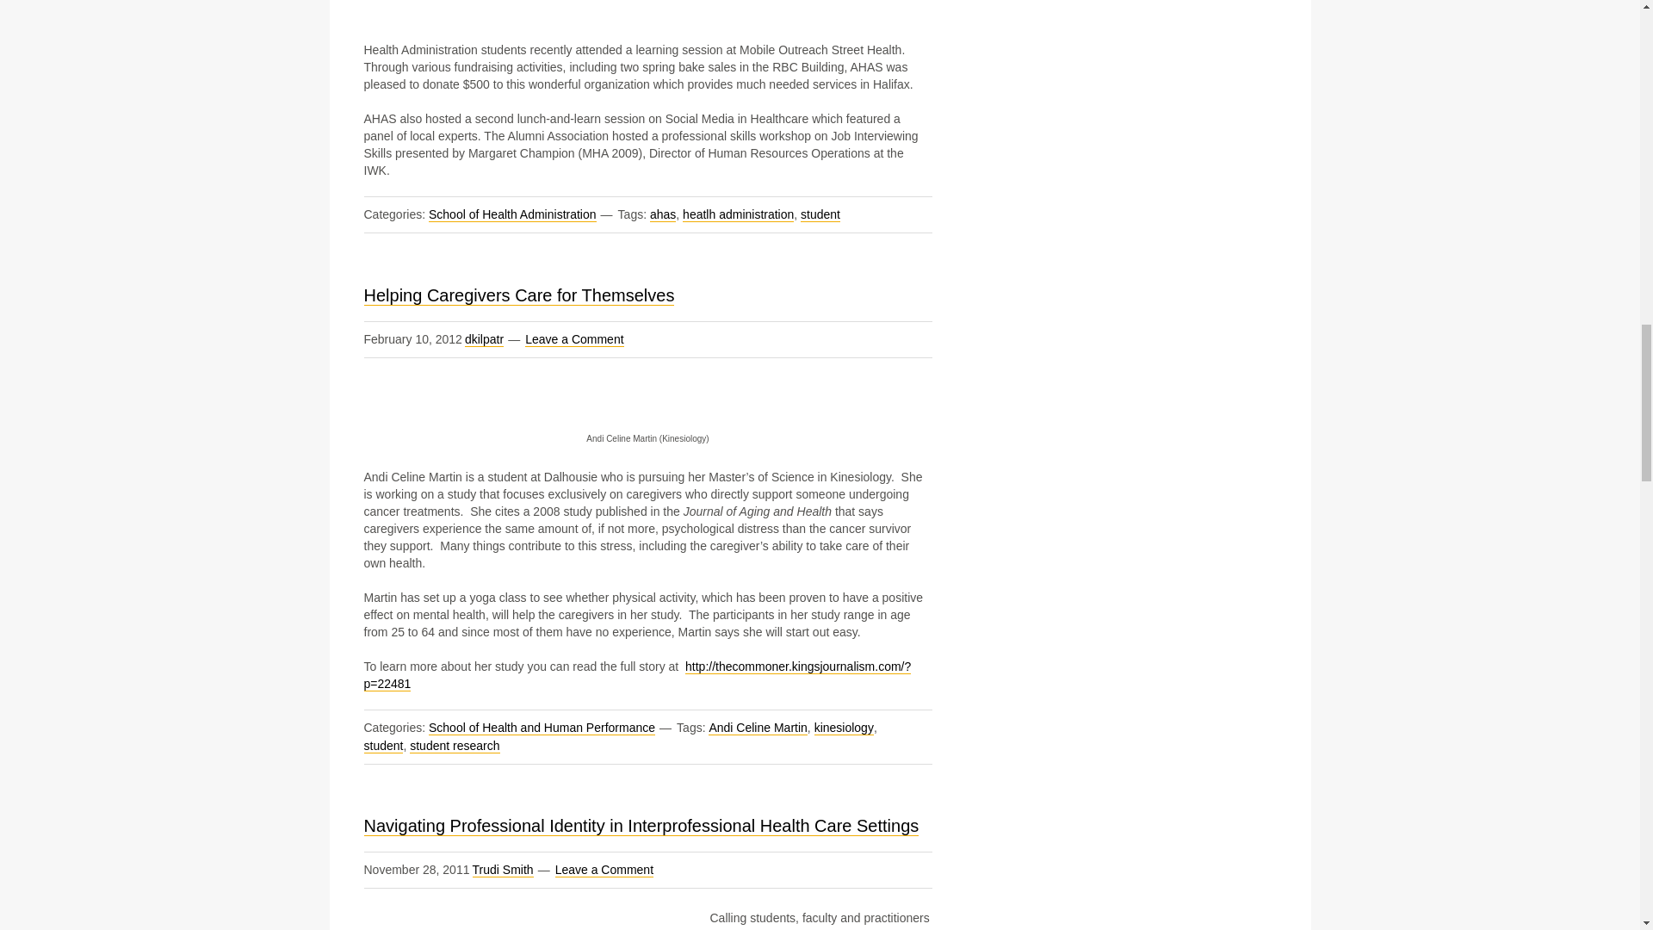 The image size is (1653, 930). What do you see at coordinates (573, 339) in the screenshot?
I see `Leave a Comment` at bounding box center [573, 339].